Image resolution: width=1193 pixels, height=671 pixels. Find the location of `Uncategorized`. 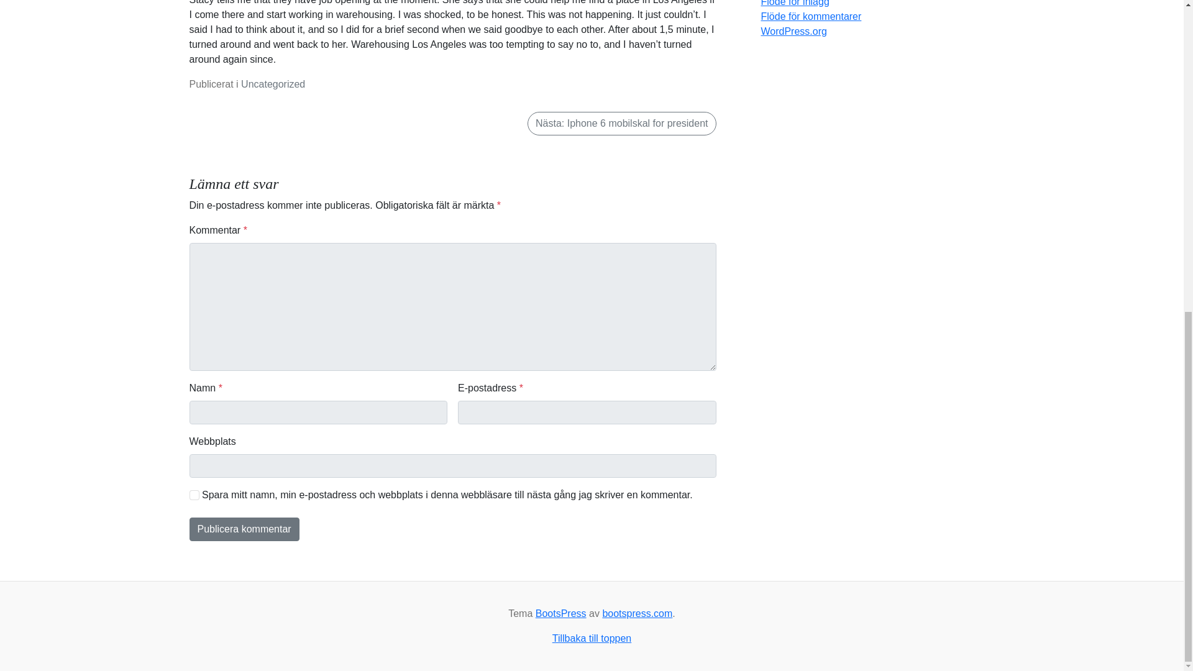

Uncategorized is located at coordinates (273, 84).